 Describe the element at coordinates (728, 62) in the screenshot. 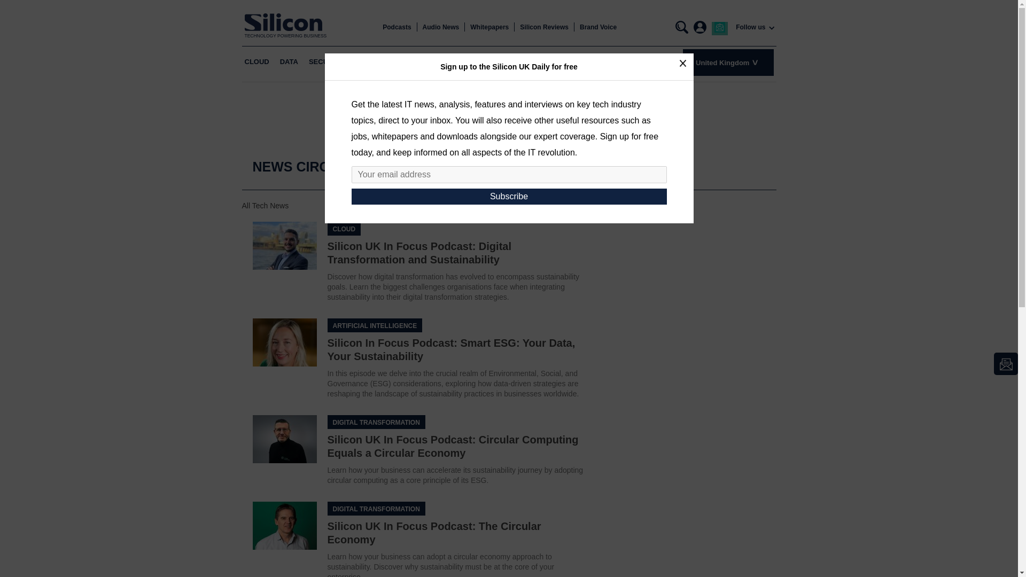

I see `United Kingdom` at that location.